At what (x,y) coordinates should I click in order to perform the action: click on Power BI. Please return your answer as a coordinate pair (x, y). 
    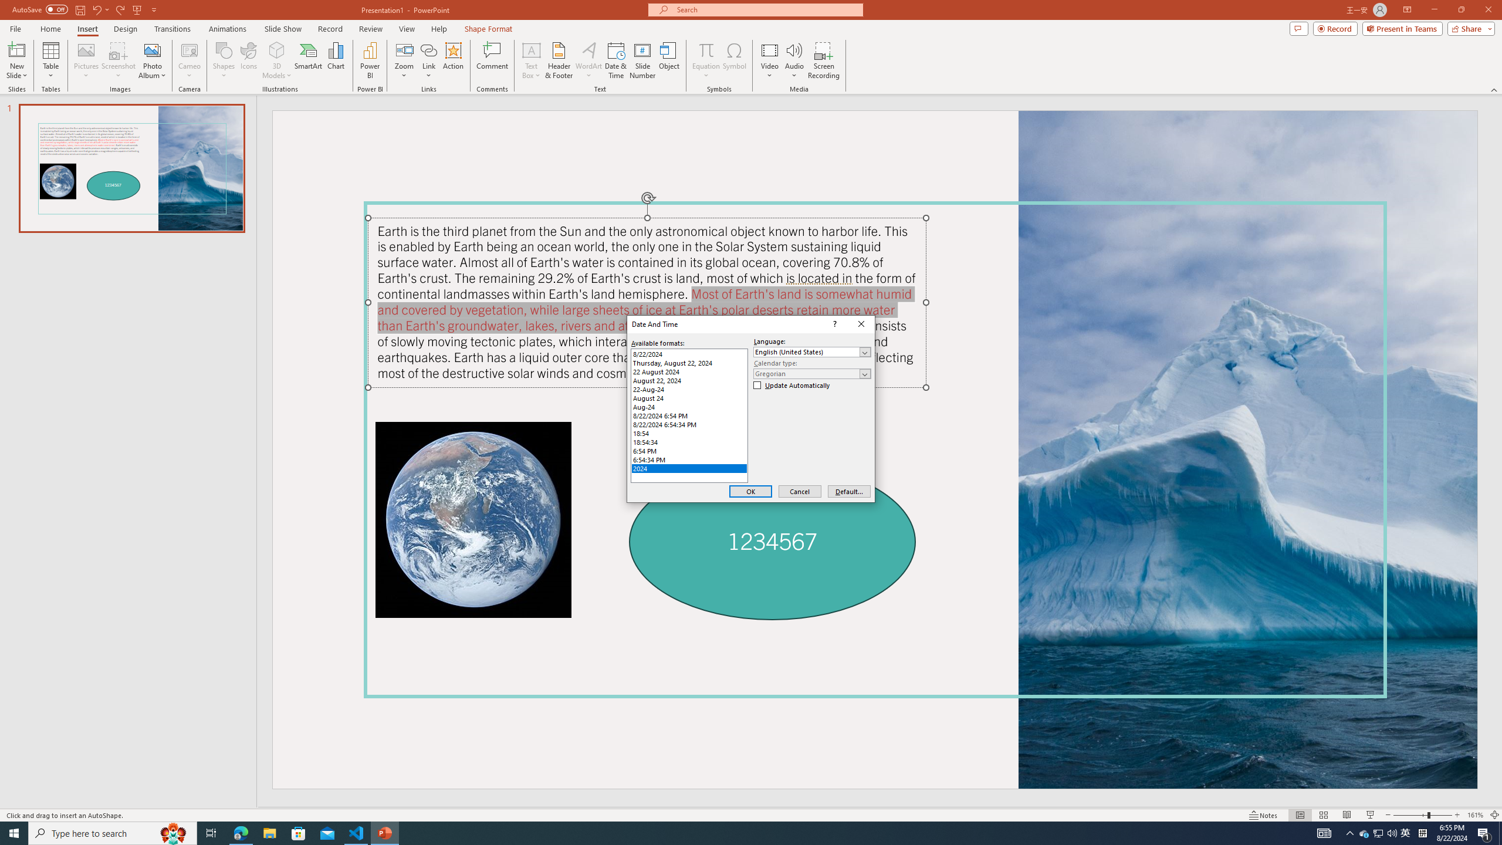
    Looking at the image, I should click on (370, 60).